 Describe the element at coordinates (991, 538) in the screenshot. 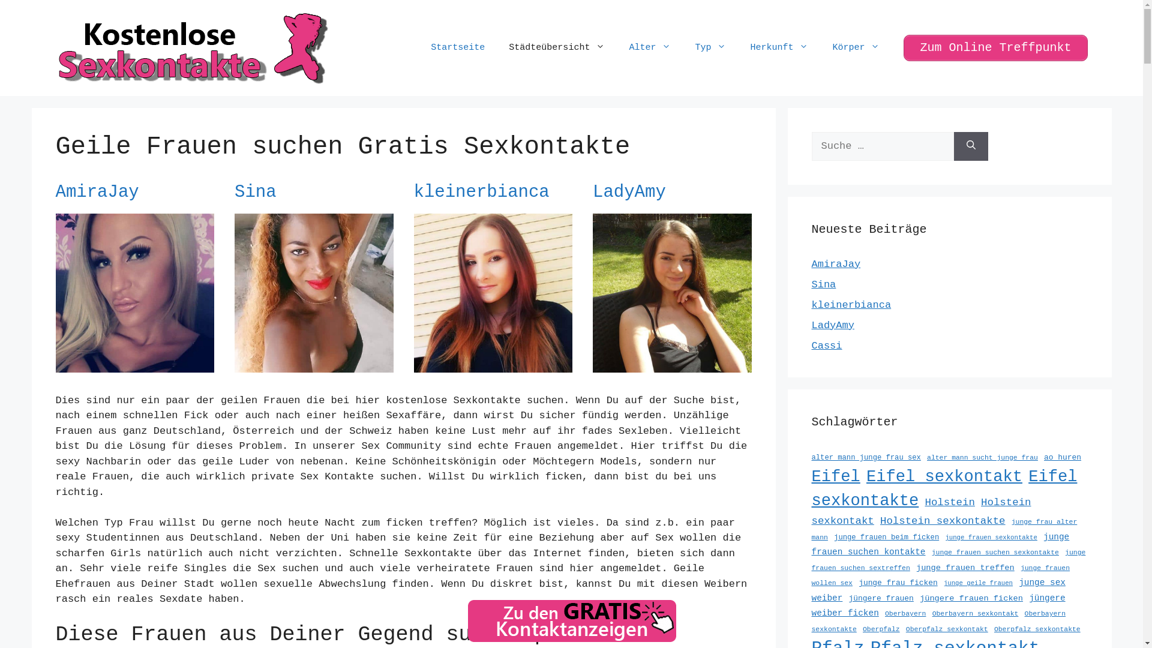

I see `junge frauen sexkontakte` at that location.